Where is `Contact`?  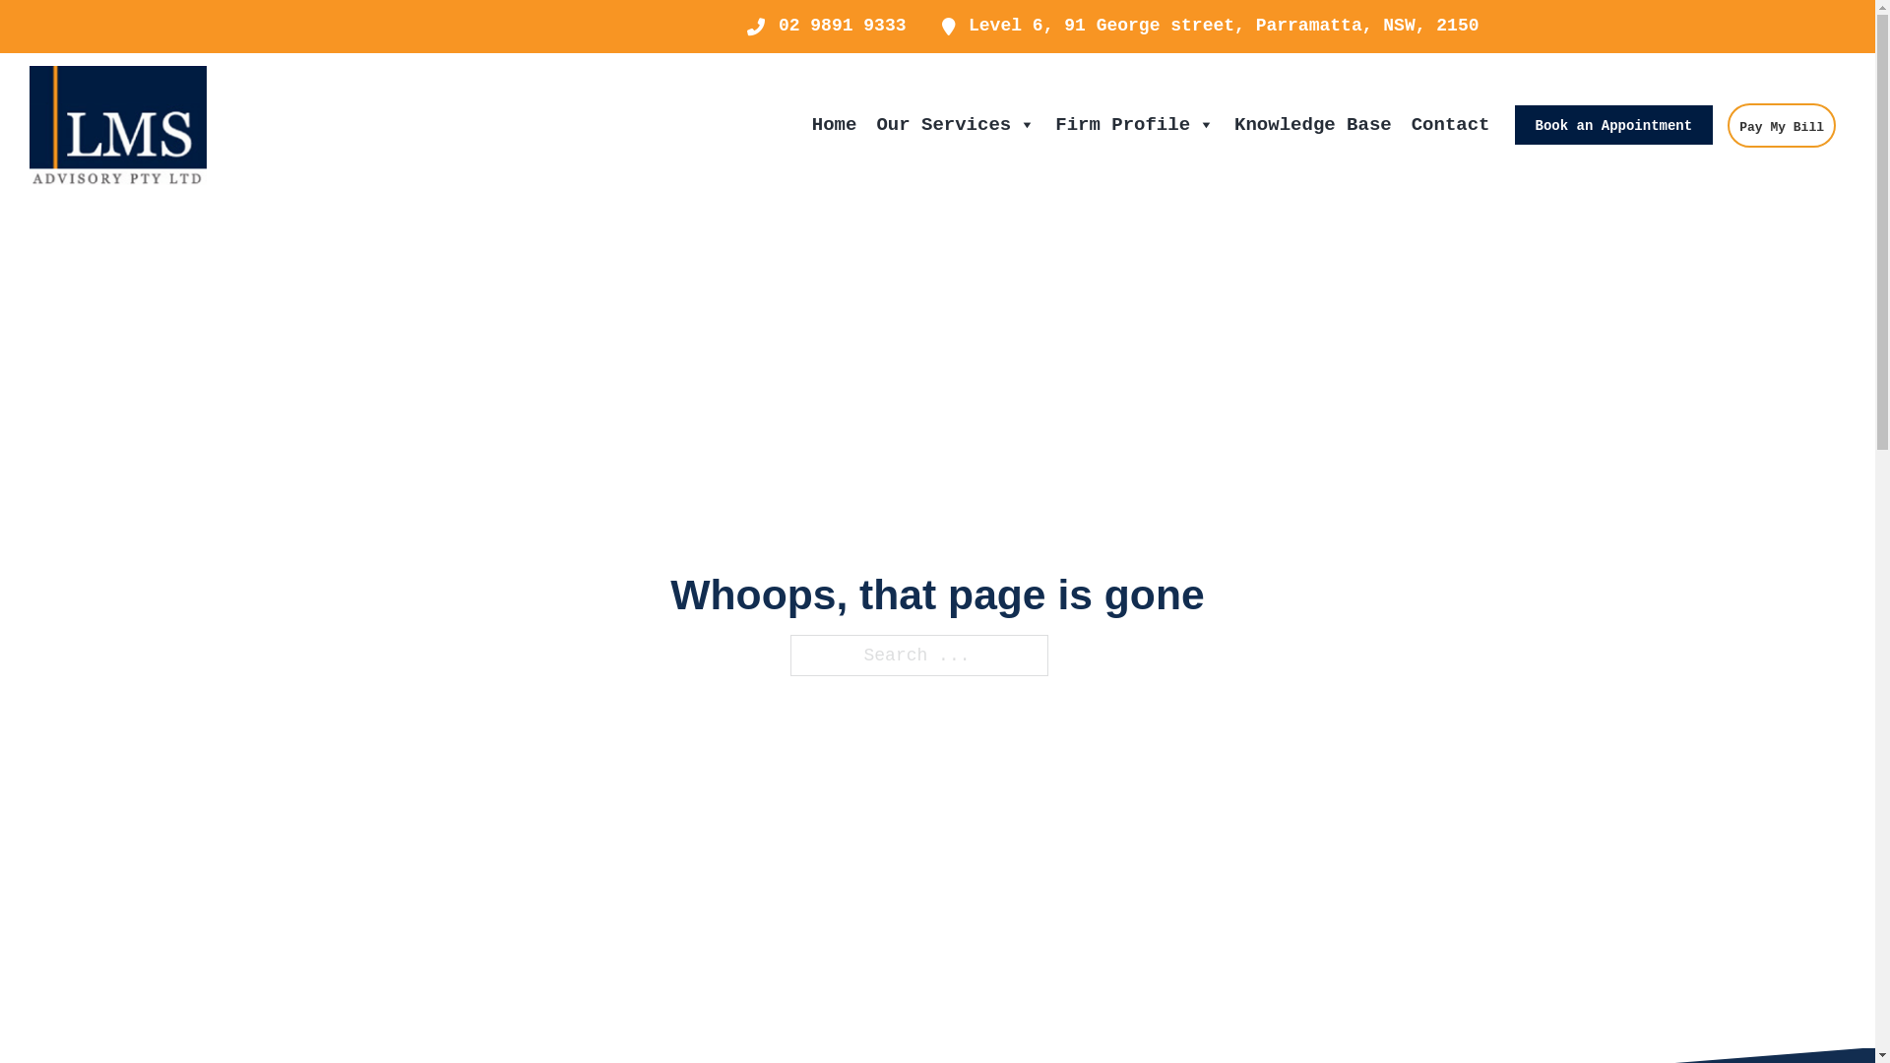
Contact is located at coordinates (1451, 125).